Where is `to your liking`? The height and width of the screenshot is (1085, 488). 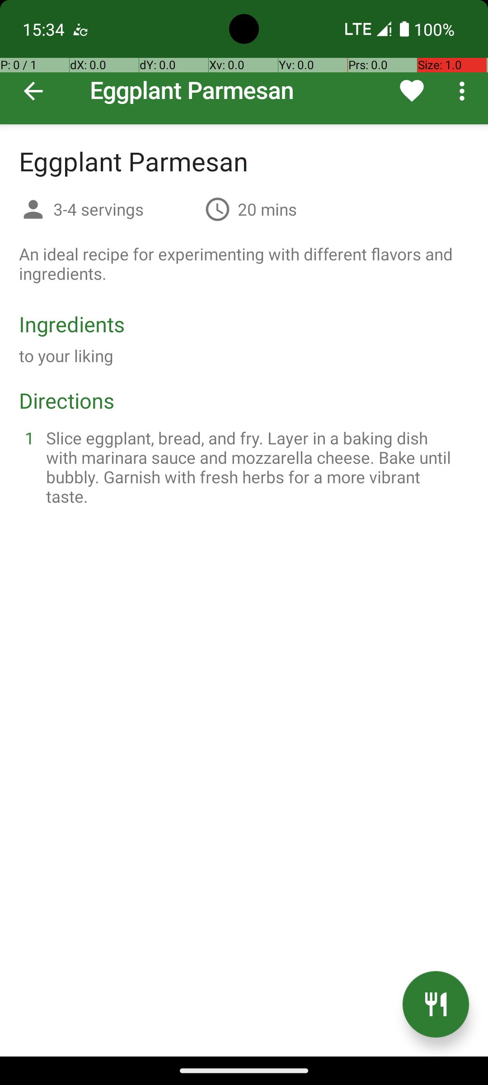 to your liking is located at coordinates (66, 355).